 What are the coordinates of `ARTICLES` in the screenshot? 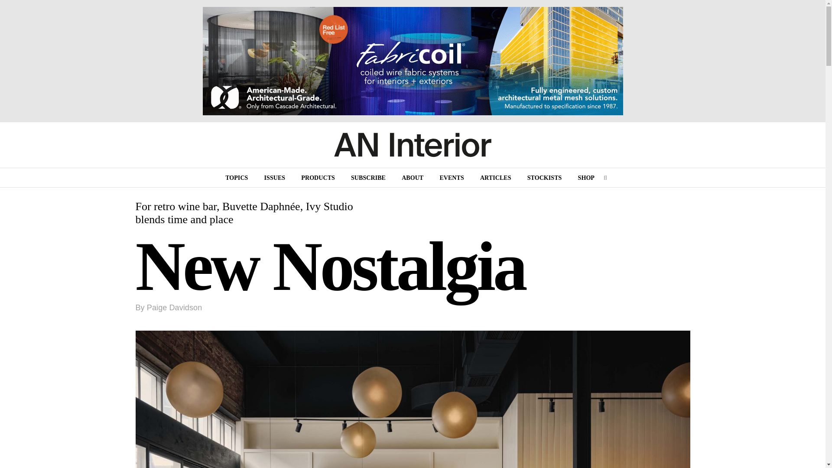 It's located at (496, 178).